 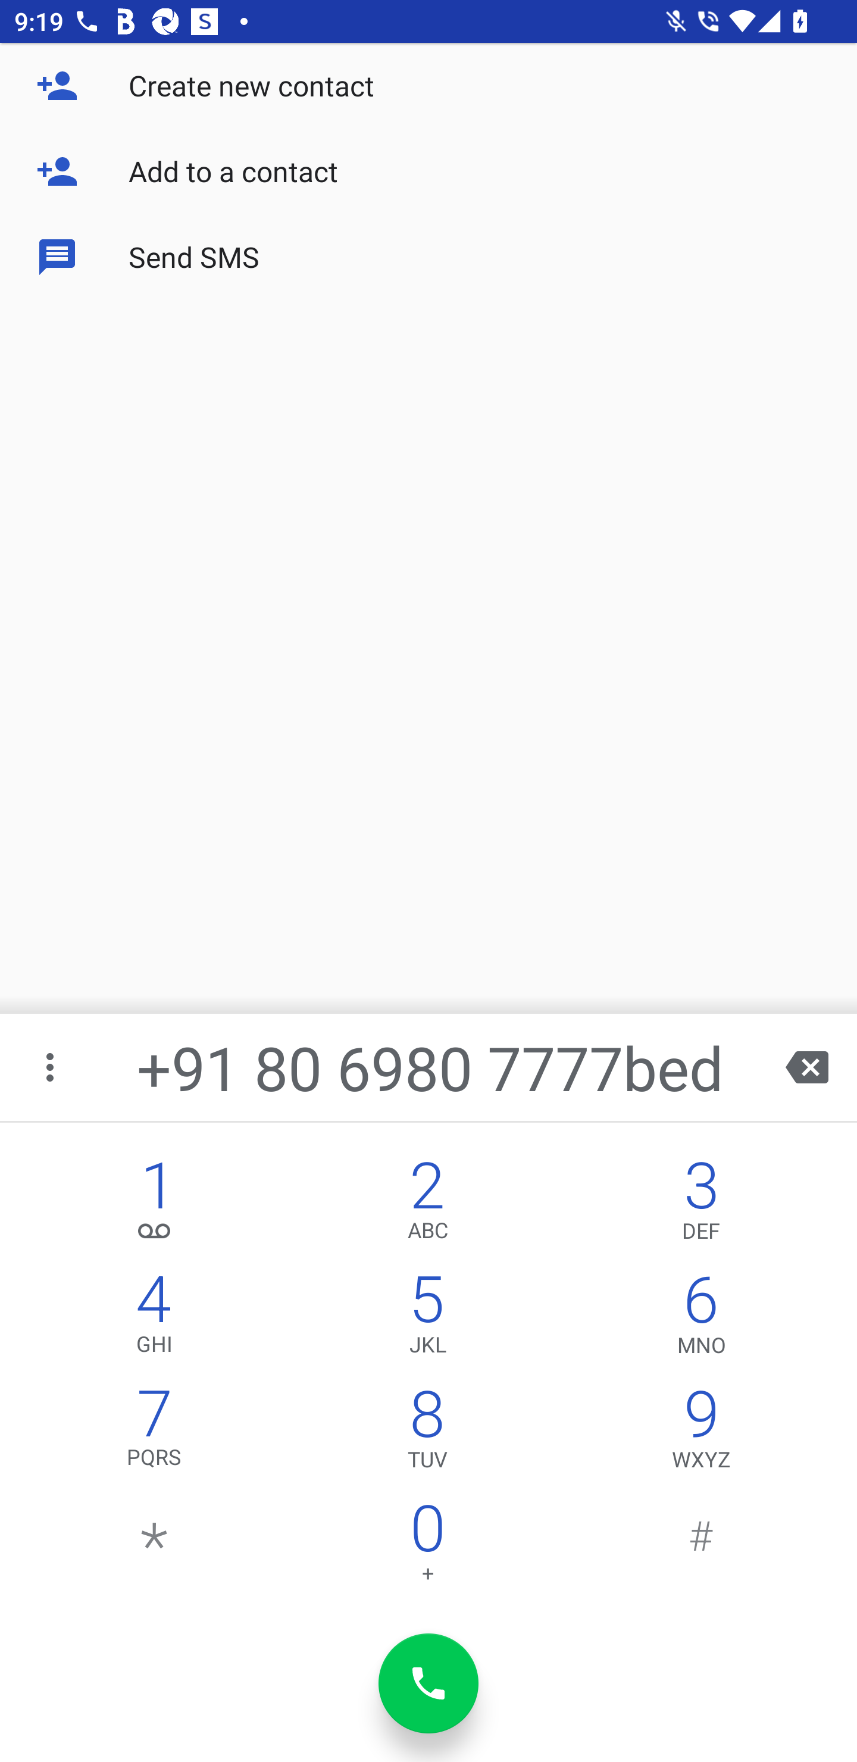 What do you see at coordinates (155, 1433) in the screenshot?
I see `7,PQRS 7 PQRS` at bounding box center [155, 1433].